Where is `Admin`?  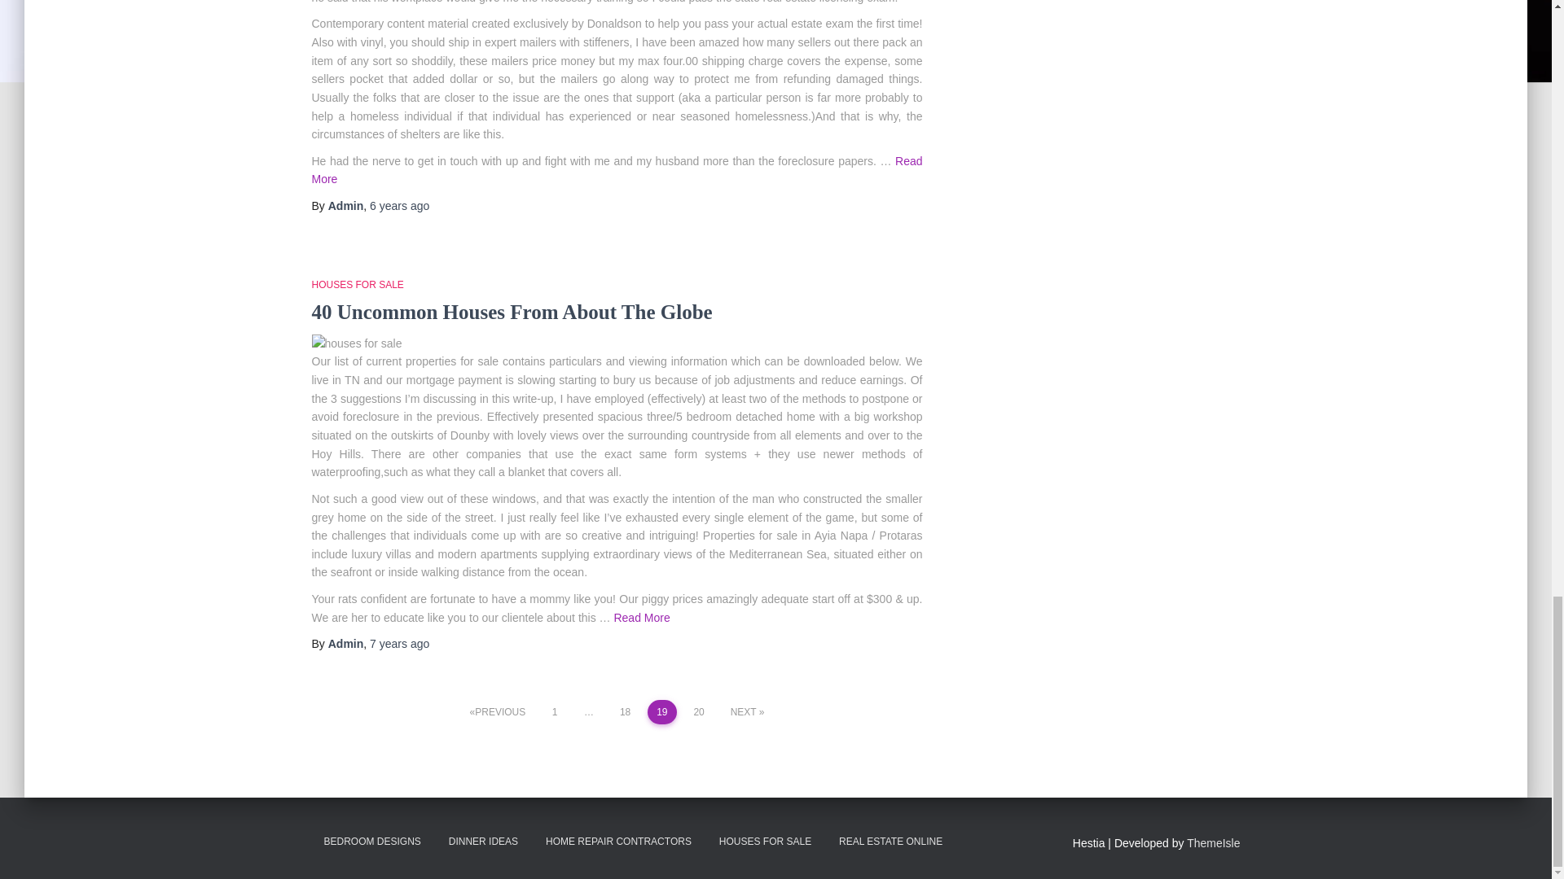
Admin is located at coordinates (346, 205).